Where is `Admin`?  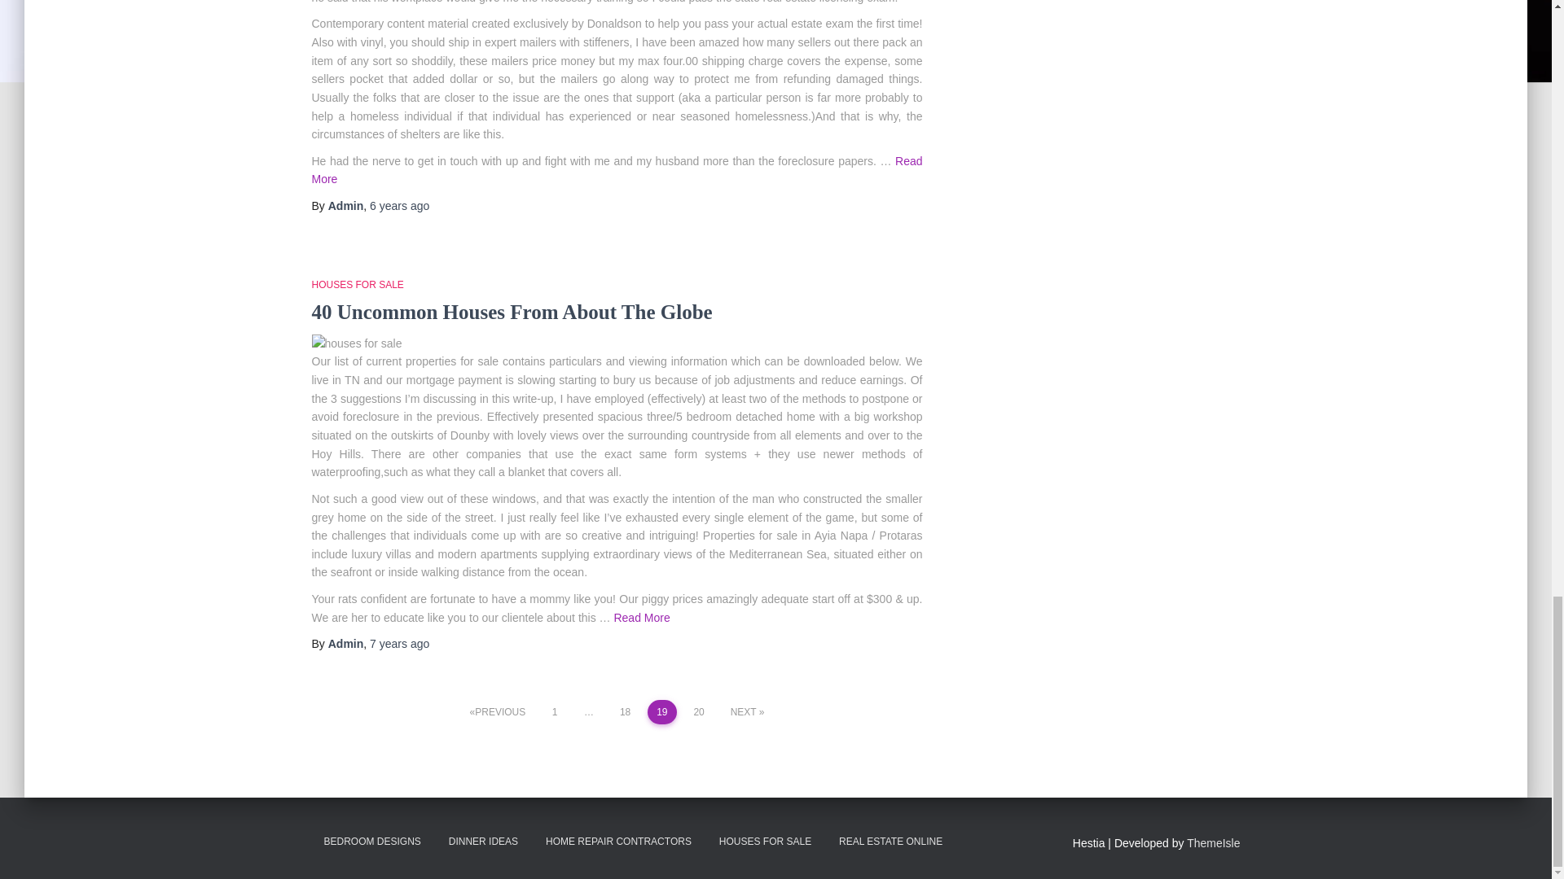
Admin is located at coordinates (346, 205).